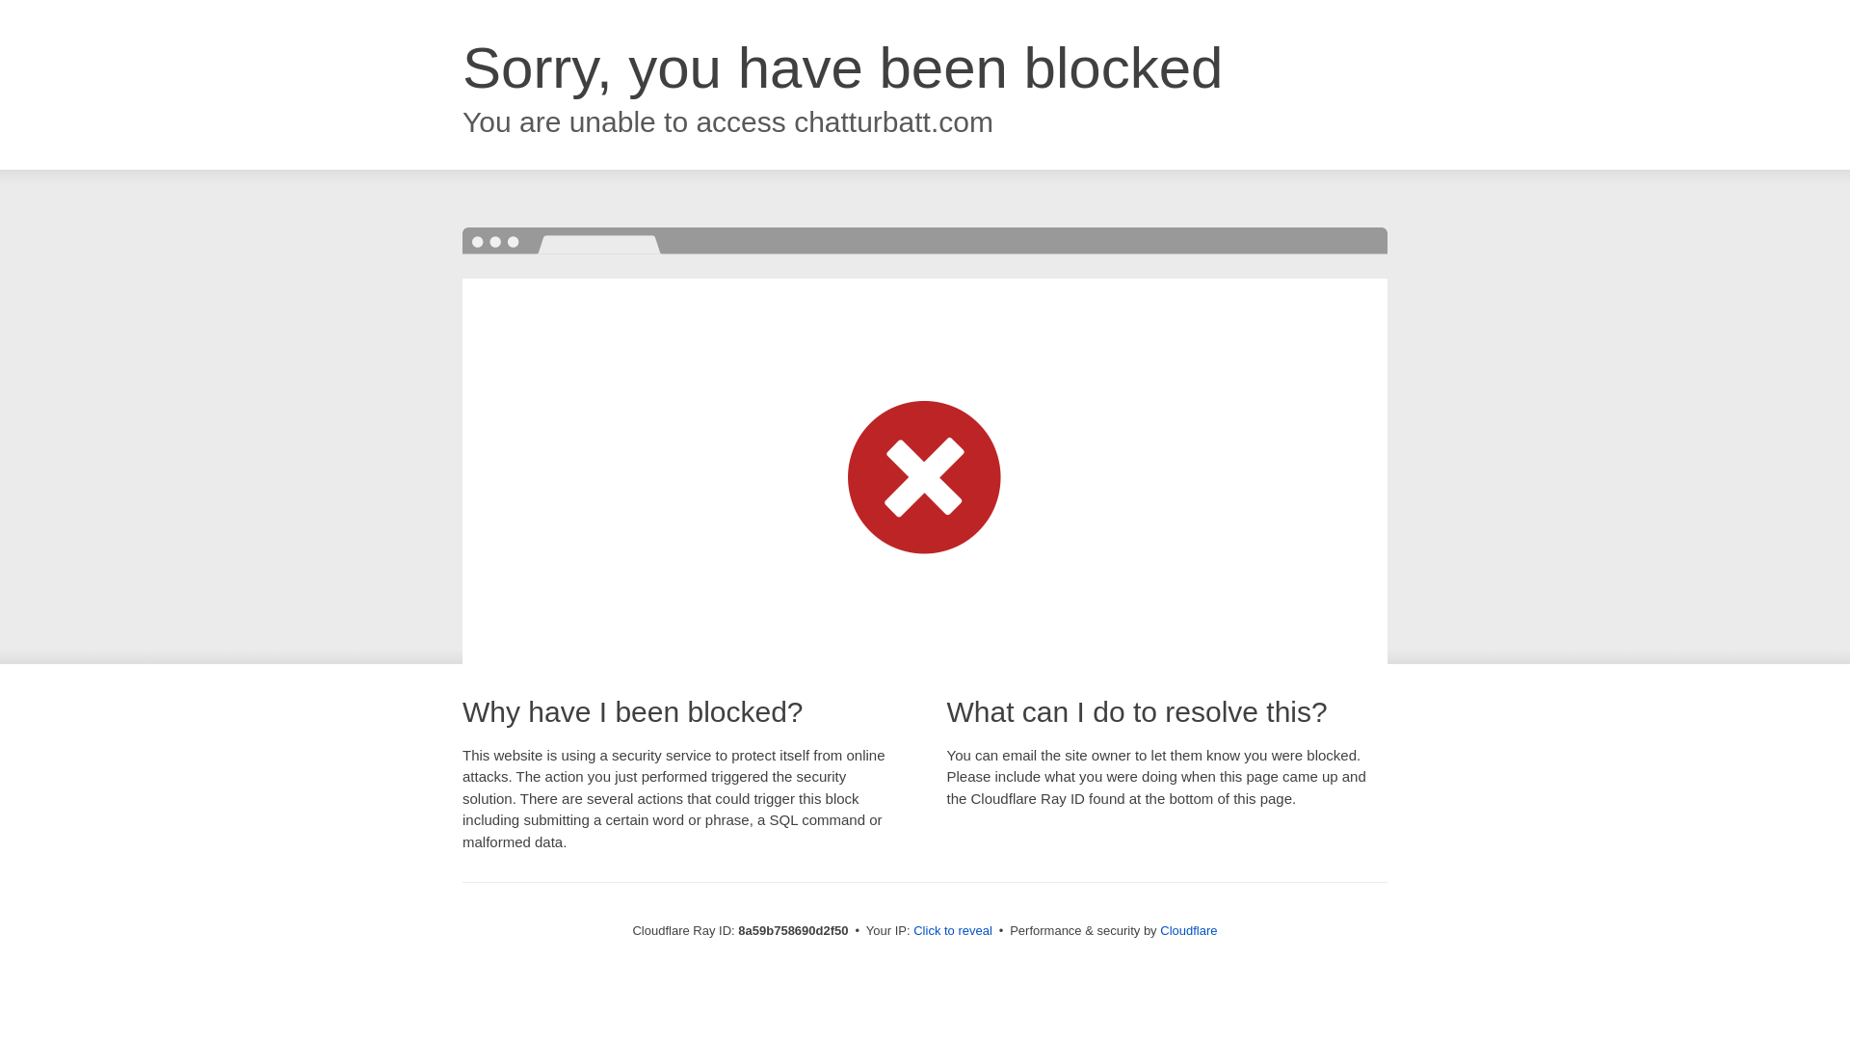  What do you see at coordinates (1188, 930) in the screenshot?
I see `Cloudflare` at bounding box center [1188, 930].